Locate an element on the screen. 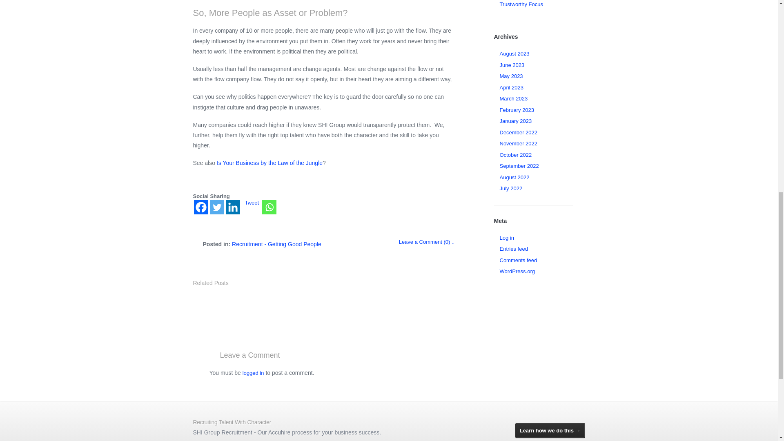  Recruitment - Getting Good People is located at coordinates (277, 244).